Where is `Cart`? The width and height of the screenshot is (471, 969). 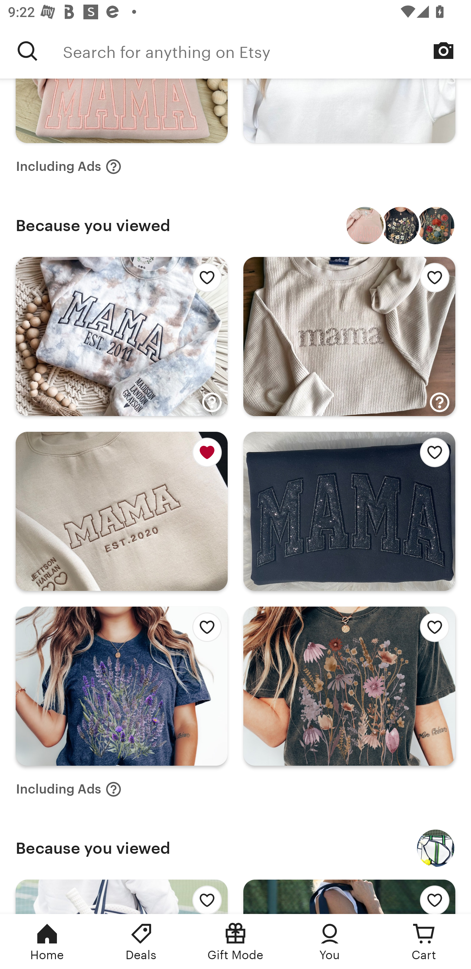 Cart is located at coordinates (424, 942).